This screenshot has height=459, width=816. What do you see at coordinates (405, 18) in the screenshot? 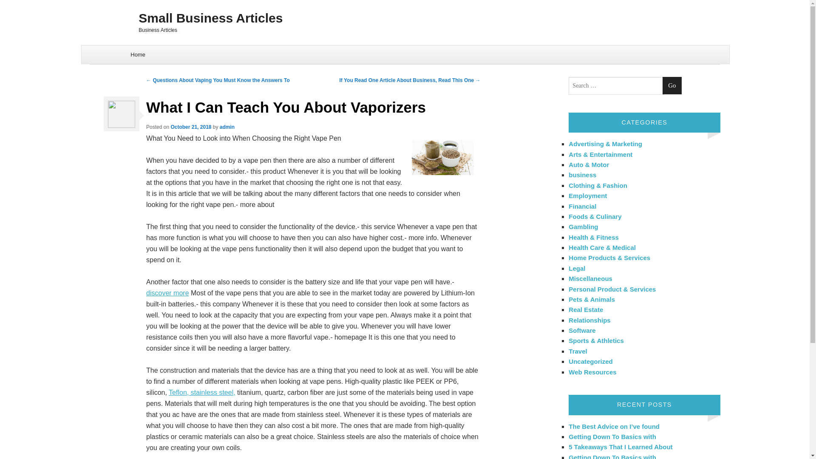
I see `Small Business Articles` at bounding box center [405, 18].